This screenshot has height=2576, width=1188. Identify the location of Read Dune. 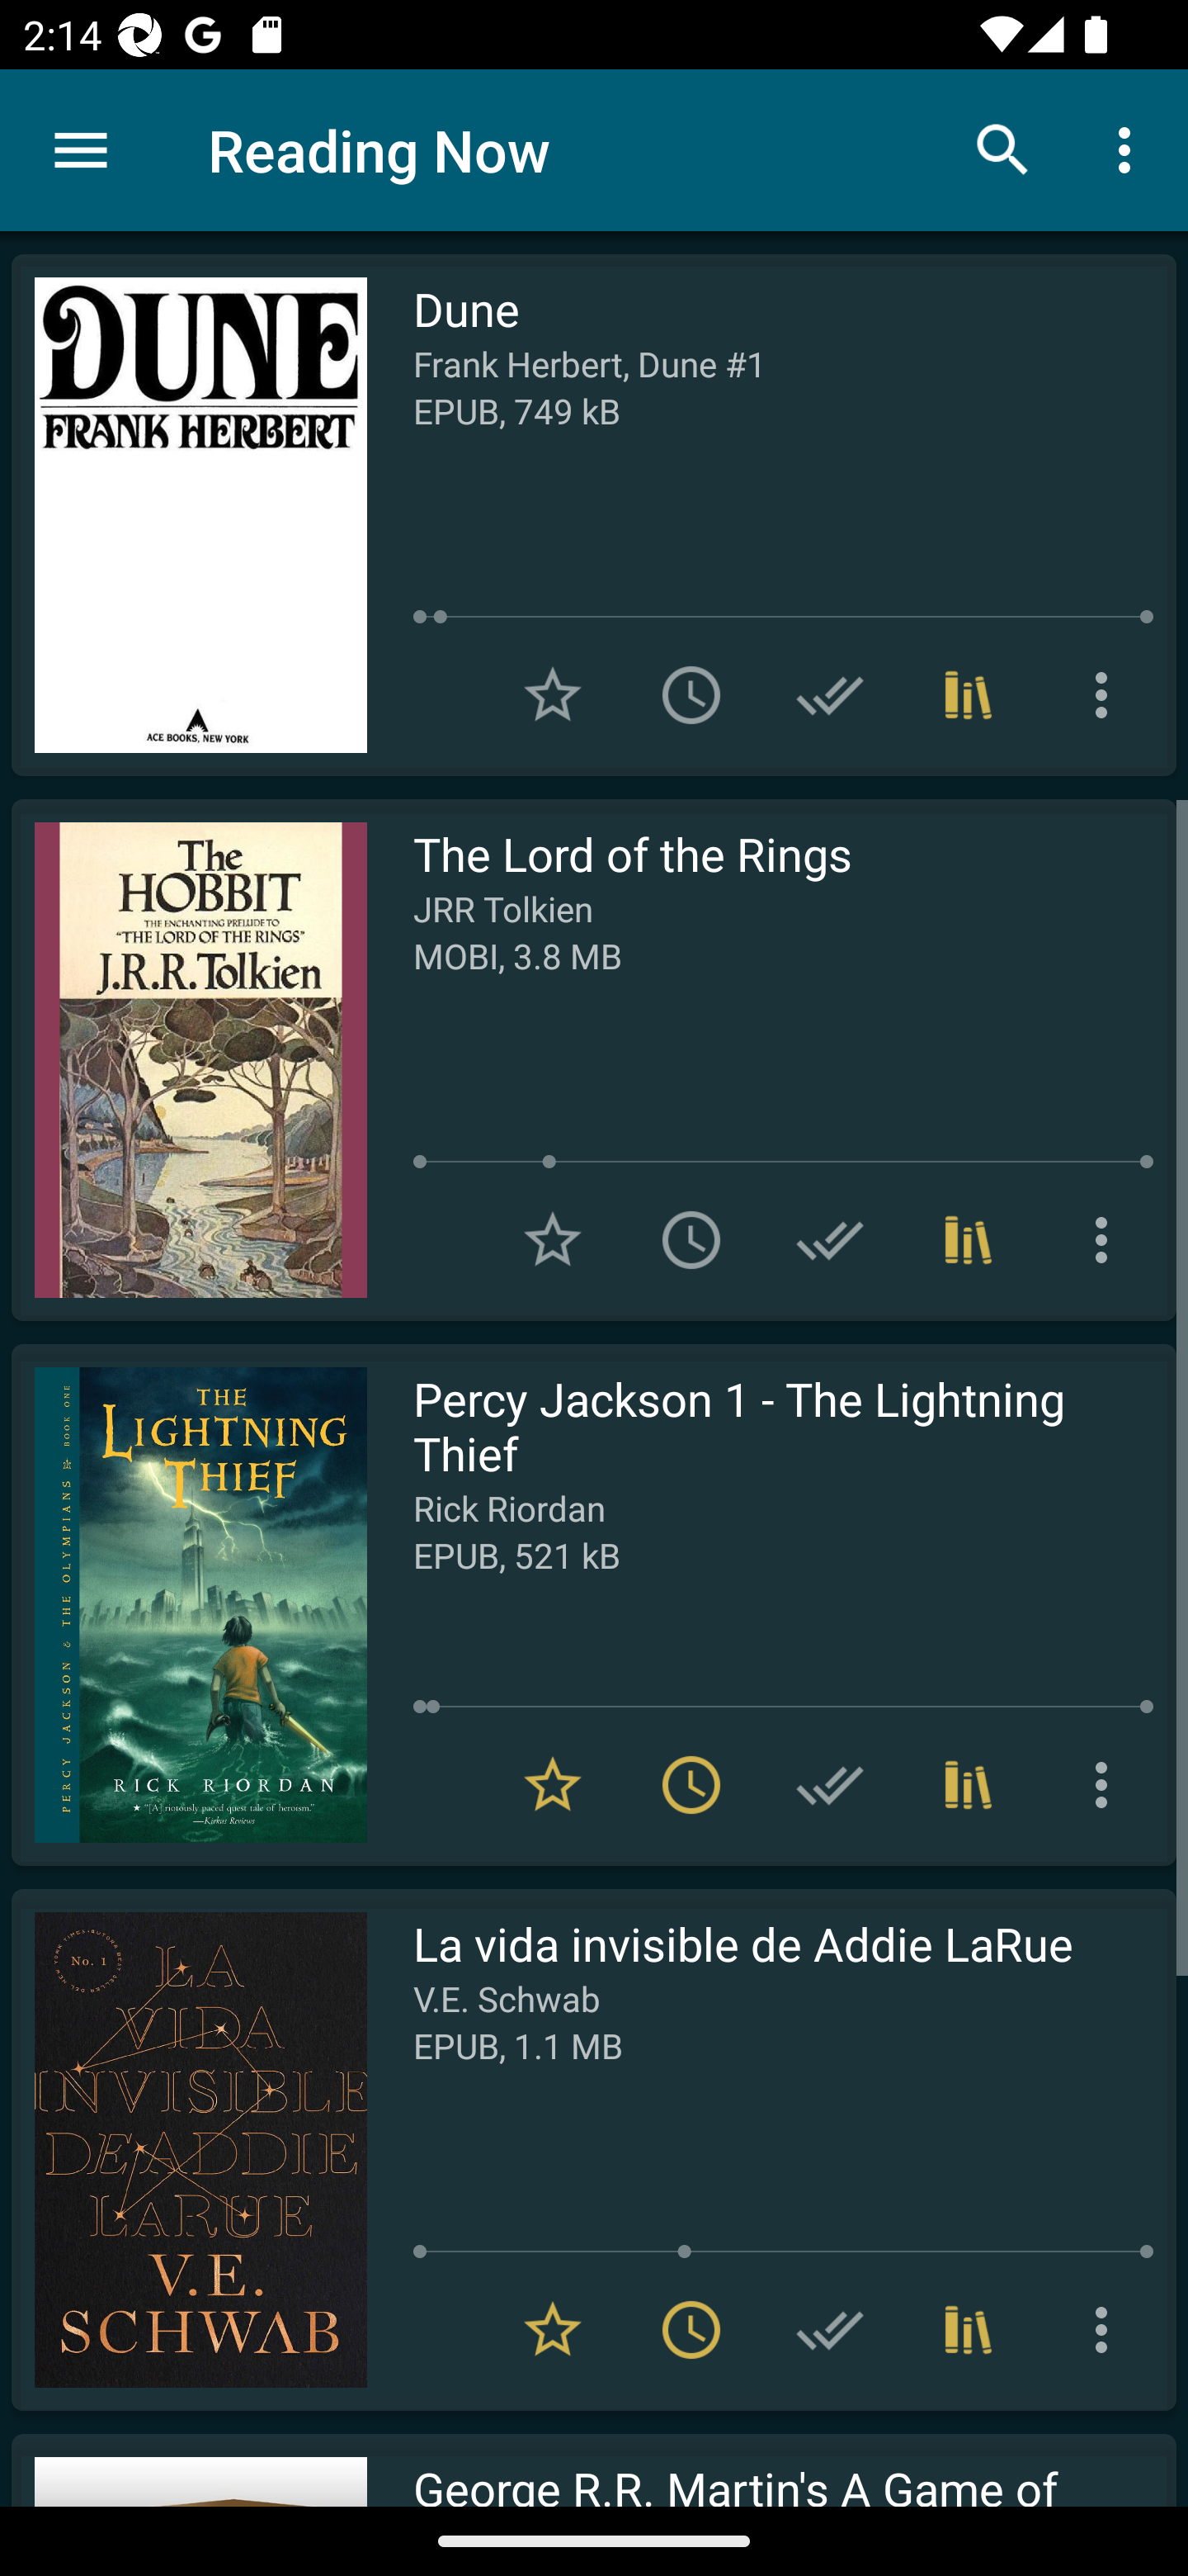
(189, 515).